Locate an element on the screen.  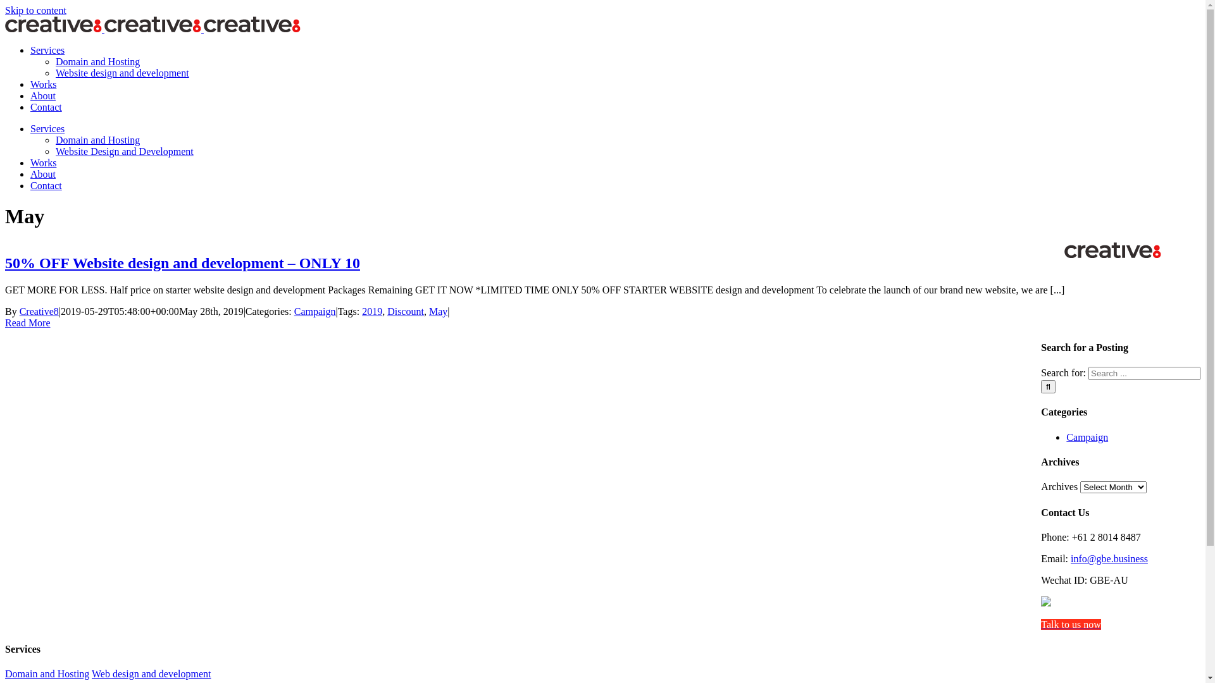
Works is located at coordinates (43, 85).